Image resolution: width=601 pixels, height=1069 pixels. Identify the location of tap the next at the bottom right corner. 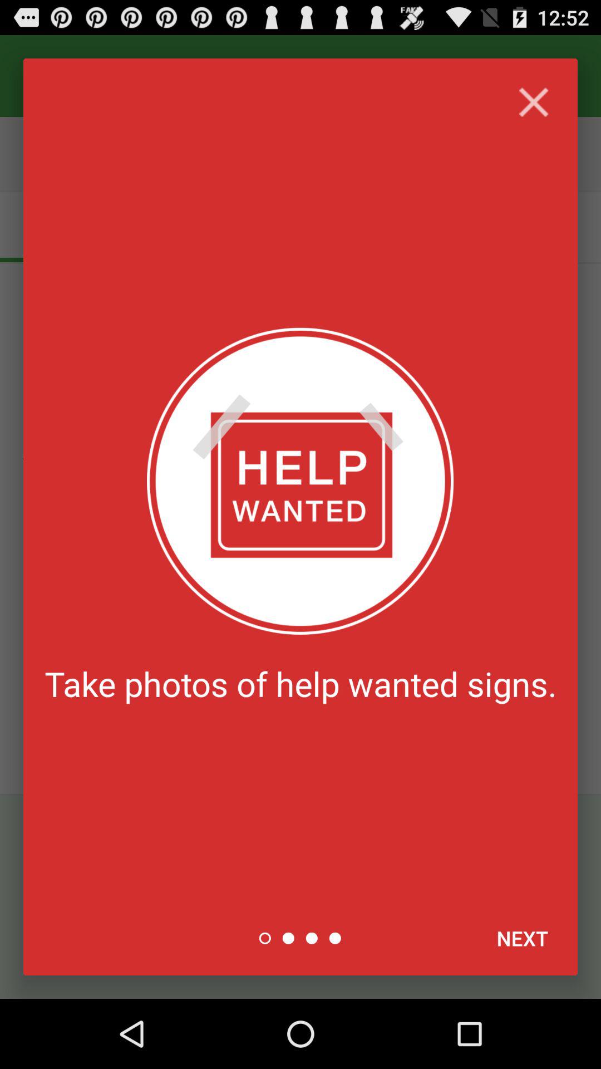
(522, 938).